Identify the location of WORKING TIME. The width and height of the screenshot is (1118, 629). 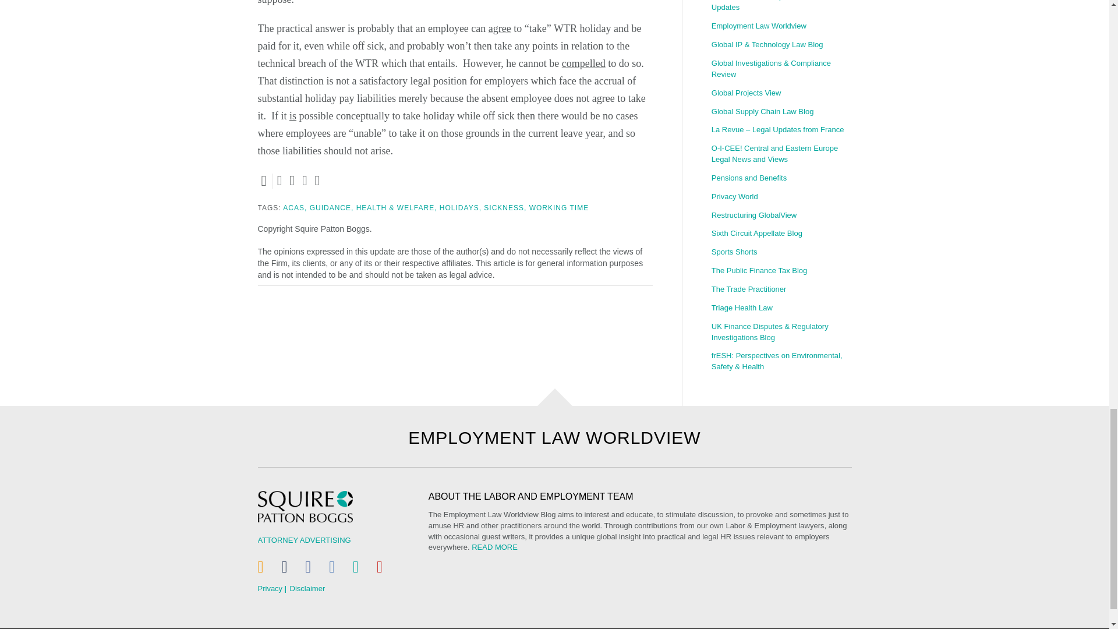
(559, 207).